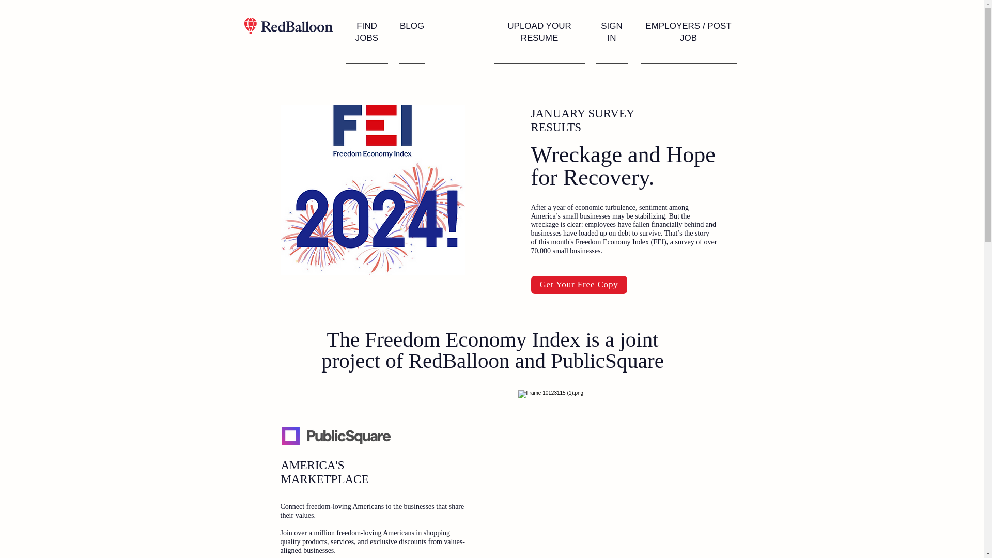  I want to click on RedBalloon Logo.png, so click(288, 25).